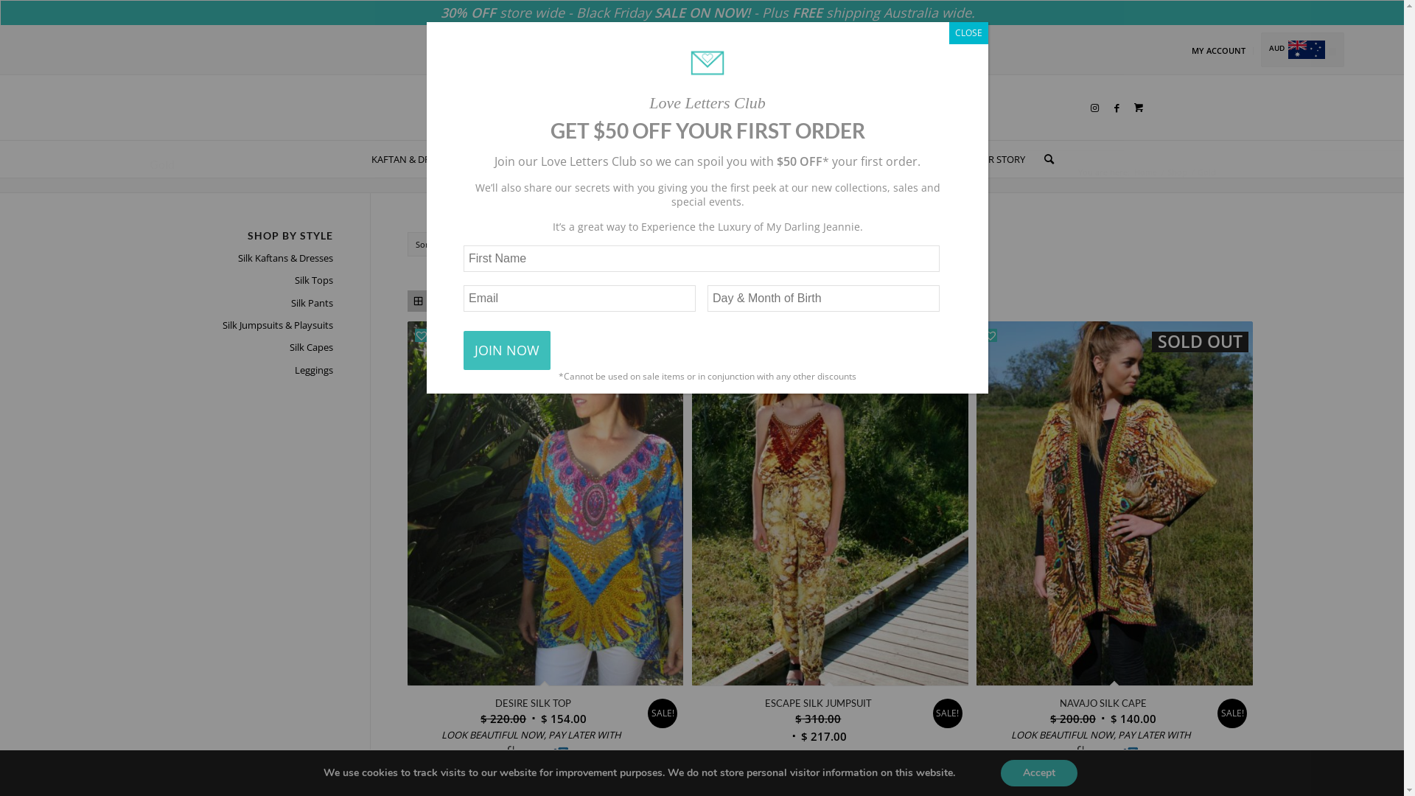 The width and height of the screenshot is (1415, 796). Describe the element at coordinates (534, 736) in the screenshot. I see `LOOK BEAUTIFUL NOW, PAY LATER WITH  ` at that location.